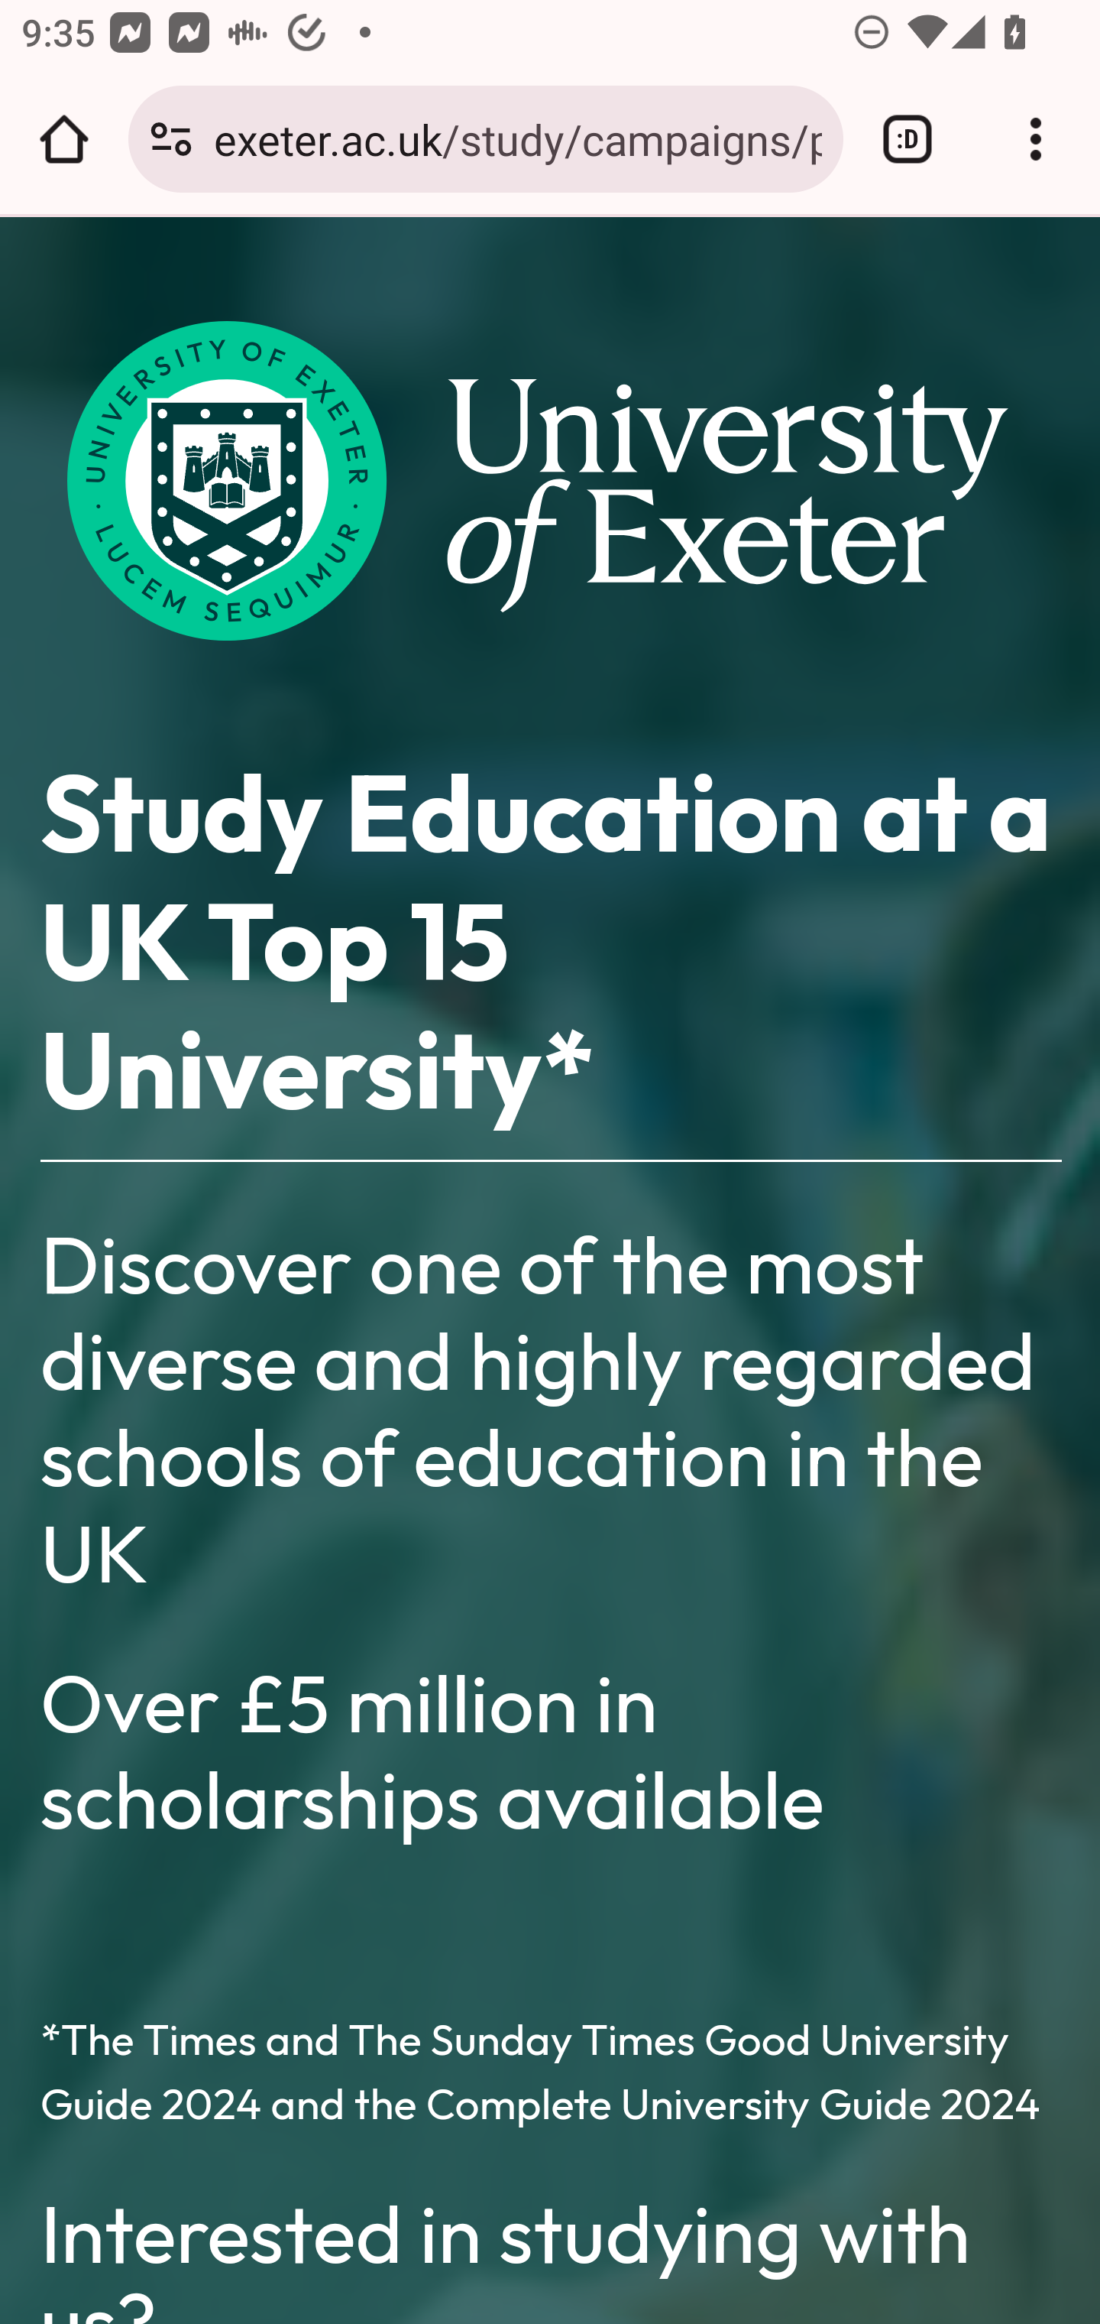  What do you see at coordinates (1036, 139) in the screenshot?
I see `Customize and control Google Chrome` at bounding box center [1036, 139].